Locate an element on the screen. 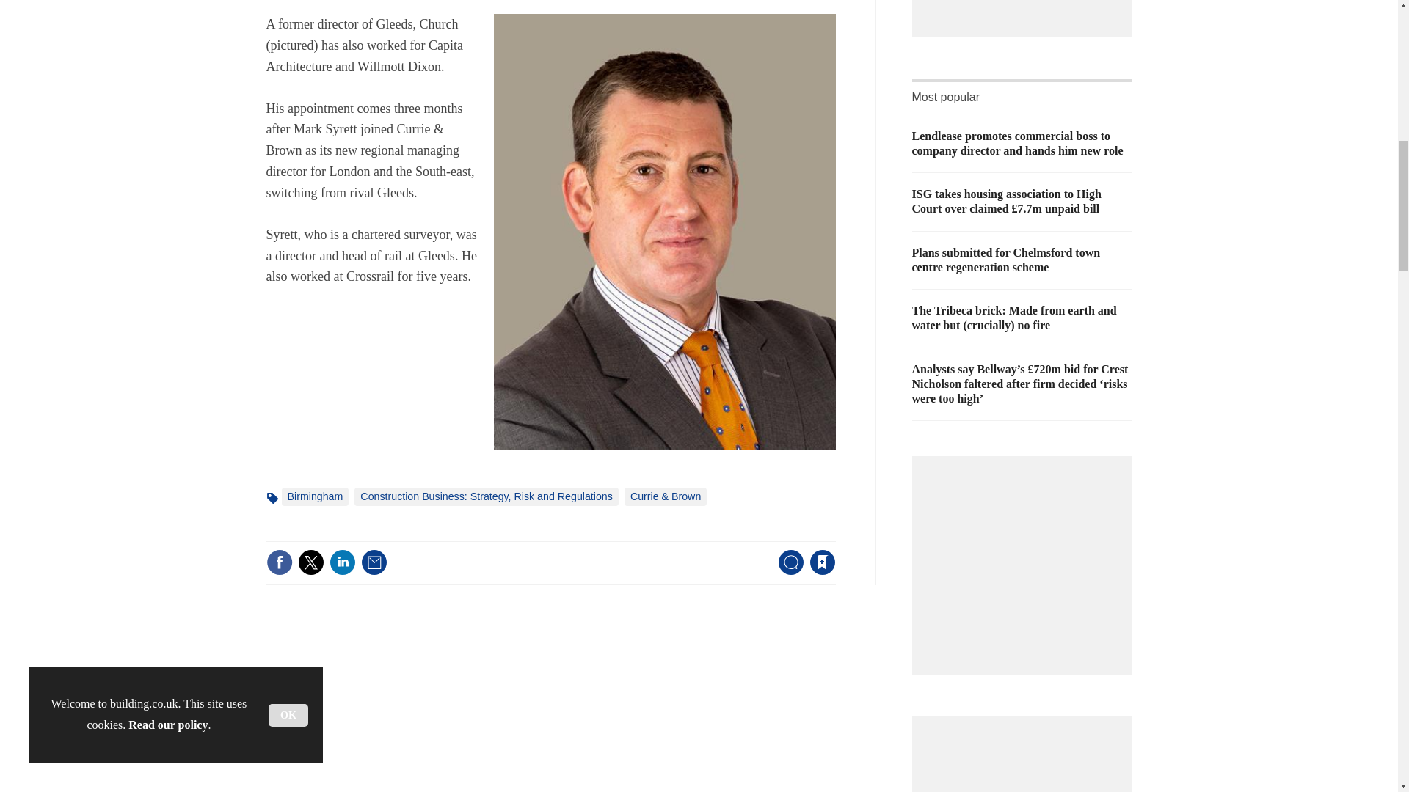 Image resolution: width=1409 pixels, height=792 pixels. 3rd party ad content is located at coordinates (1026, 760).